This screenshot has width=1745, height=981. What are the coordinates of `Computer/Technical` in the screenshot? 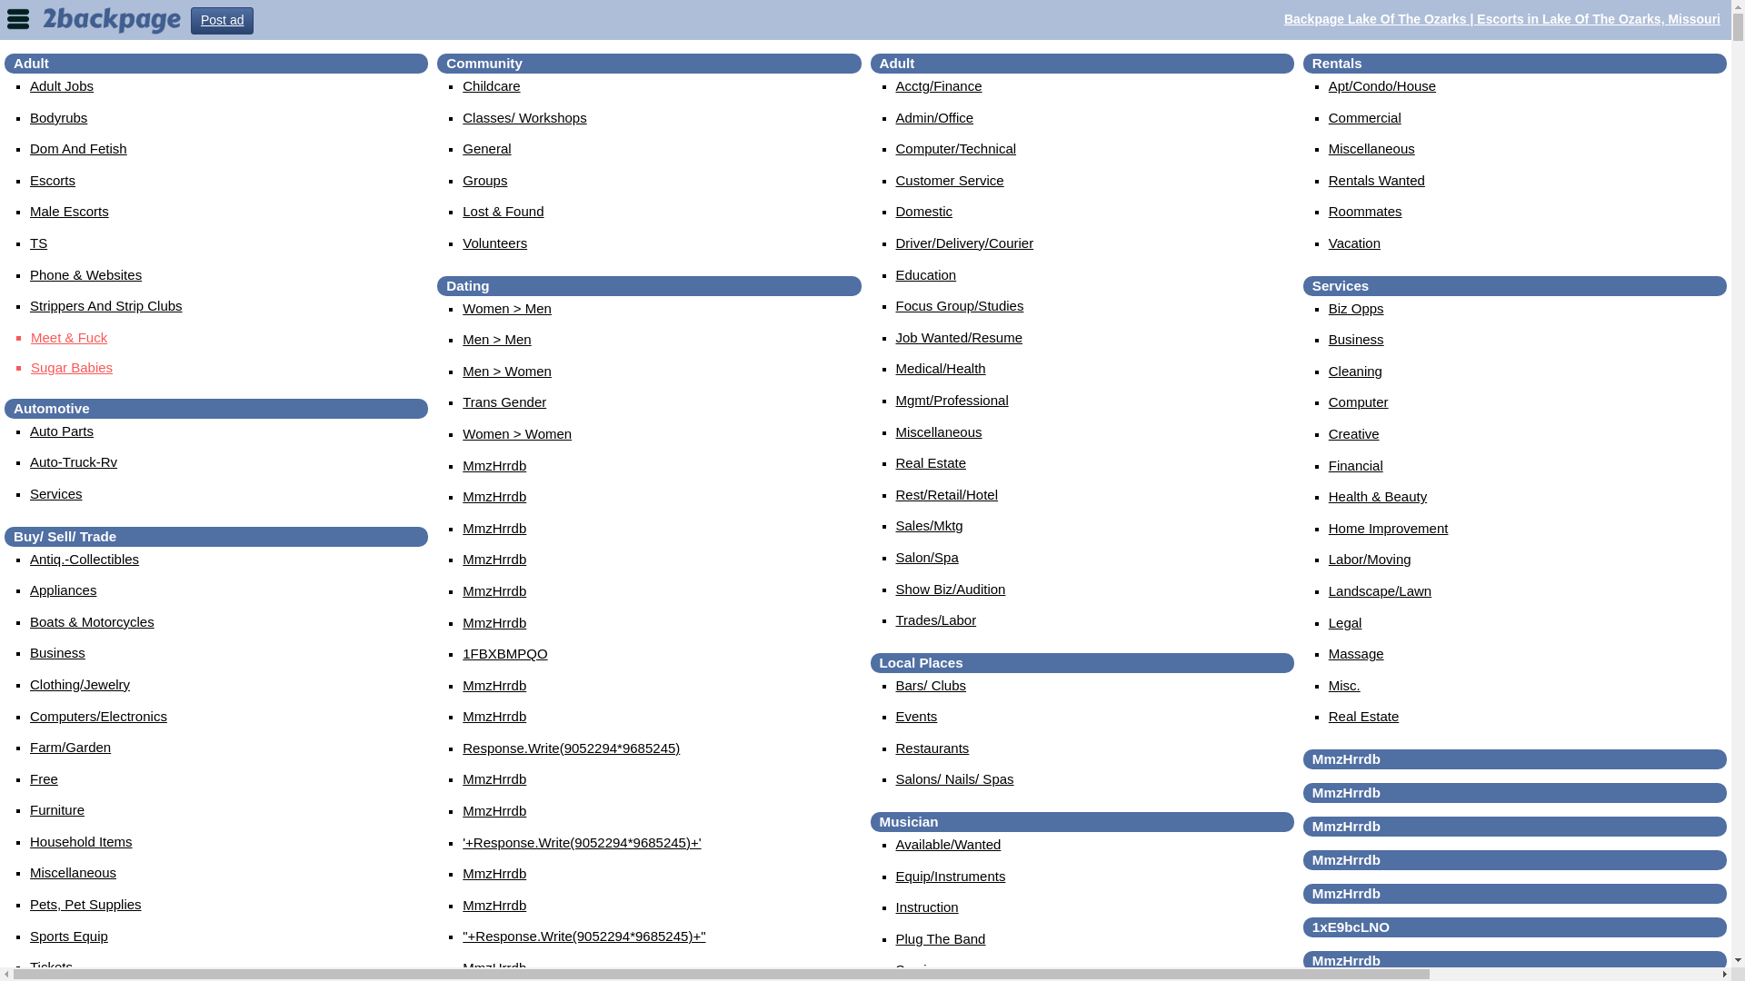 It's located at (956, 149).